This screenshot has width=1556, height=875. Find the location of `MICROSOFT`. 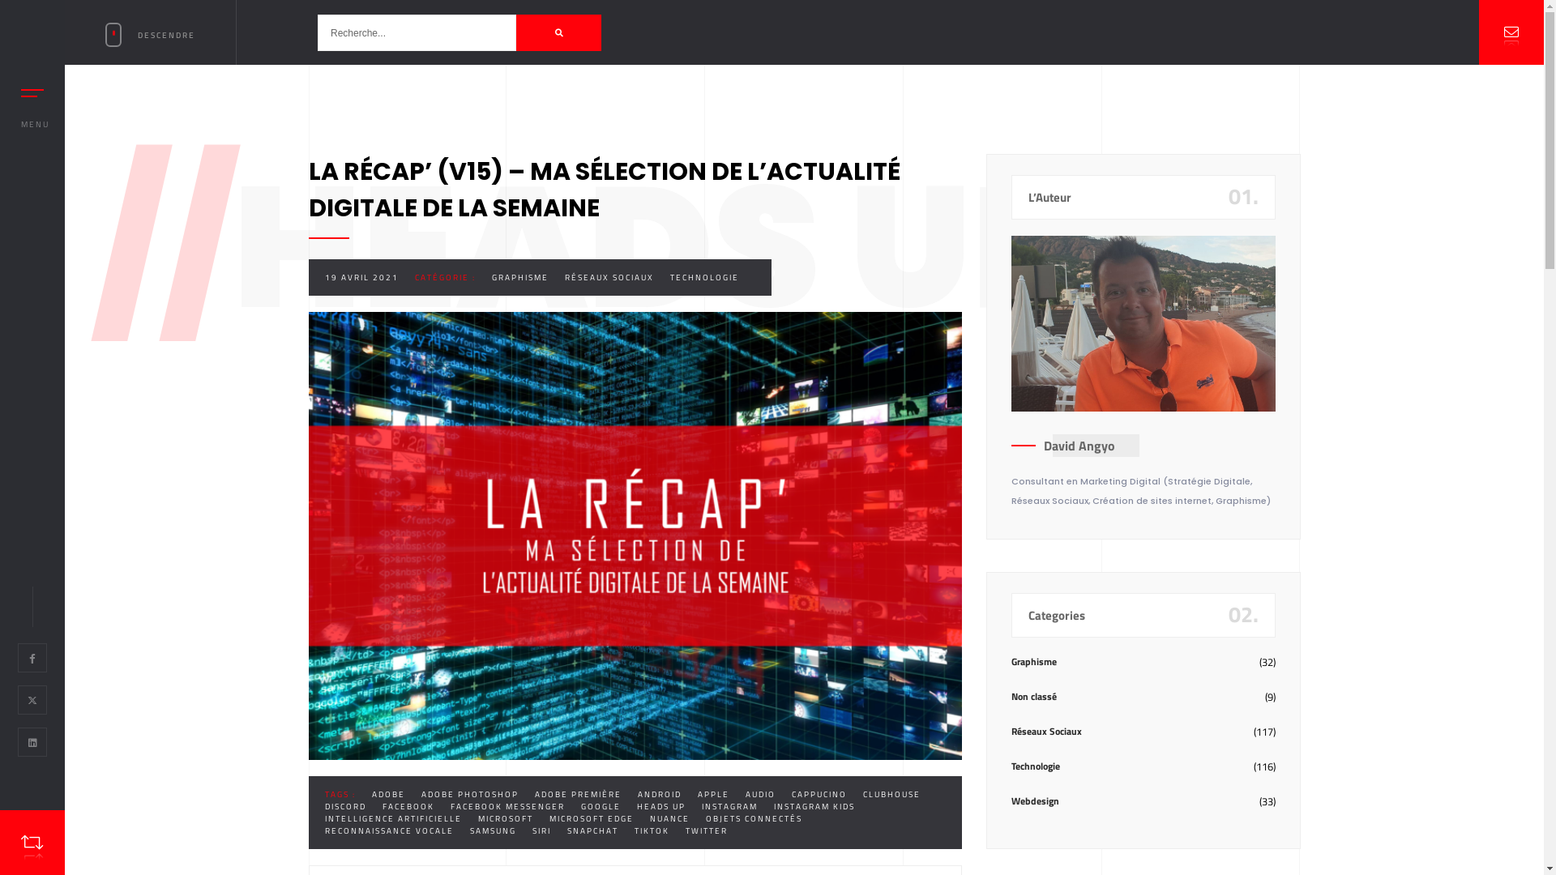

MICROSOFT is located at coordinates (506, 818).